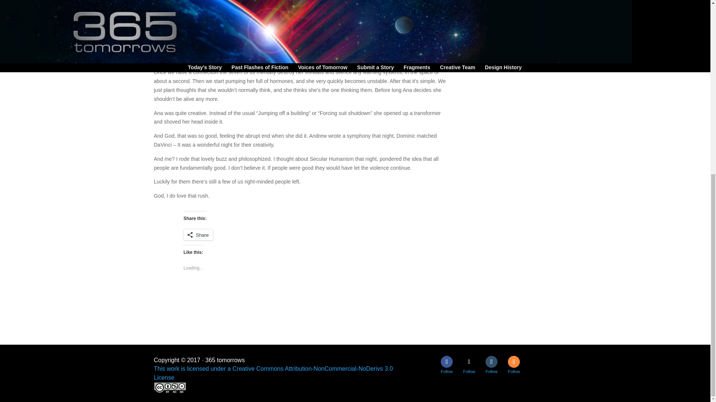 The image size is (716, 402). Describe the element at coordinates (447, 362) in the screenshot. I see `Follow on Facebook` at that location.